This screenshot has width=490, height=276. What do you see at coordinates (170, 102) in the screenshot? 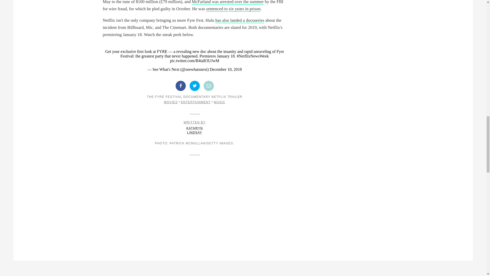
I see `MOVIES` at bounding box center [170, 102].